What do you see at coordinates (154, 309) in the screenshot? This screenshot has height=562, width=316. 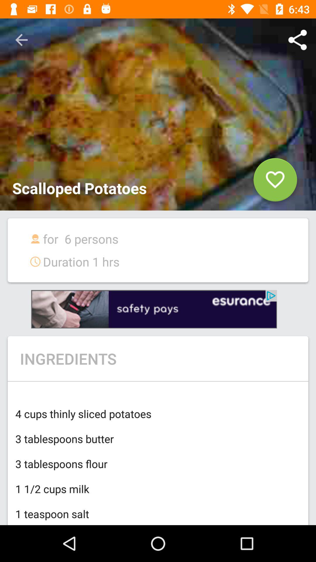 I see `next to option` at bounding box center [154, 309].